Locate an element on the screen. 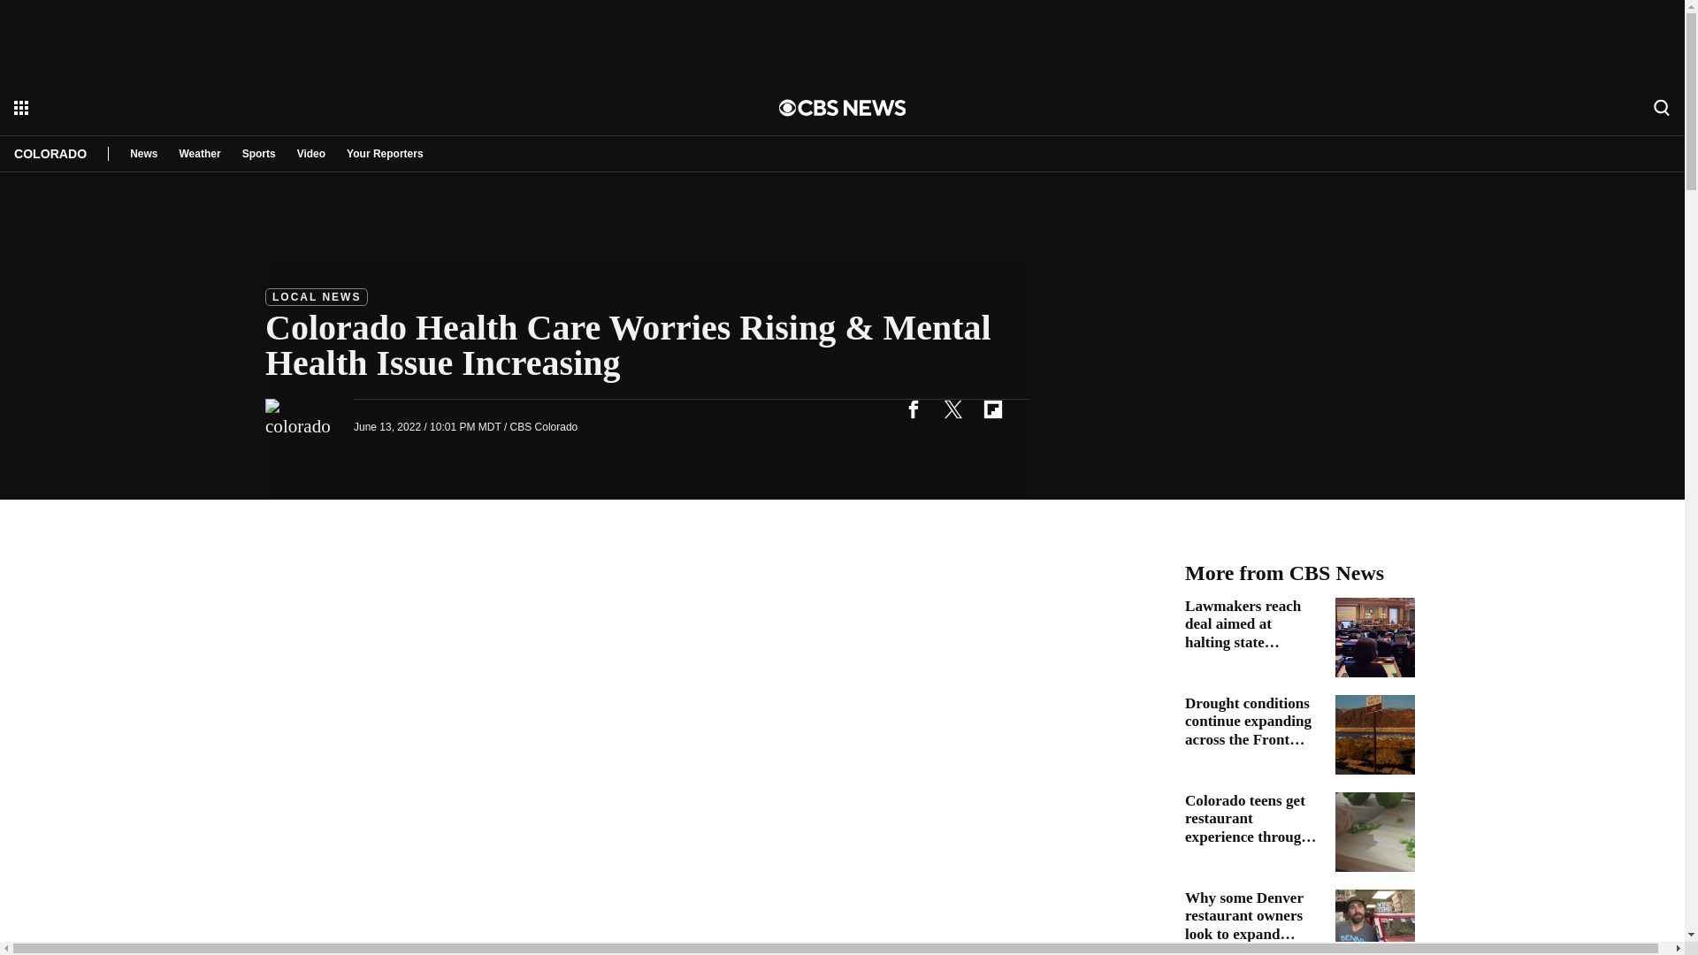 This screenshot has width=1698, height=955. facebook is located at coordinates (913, 409).